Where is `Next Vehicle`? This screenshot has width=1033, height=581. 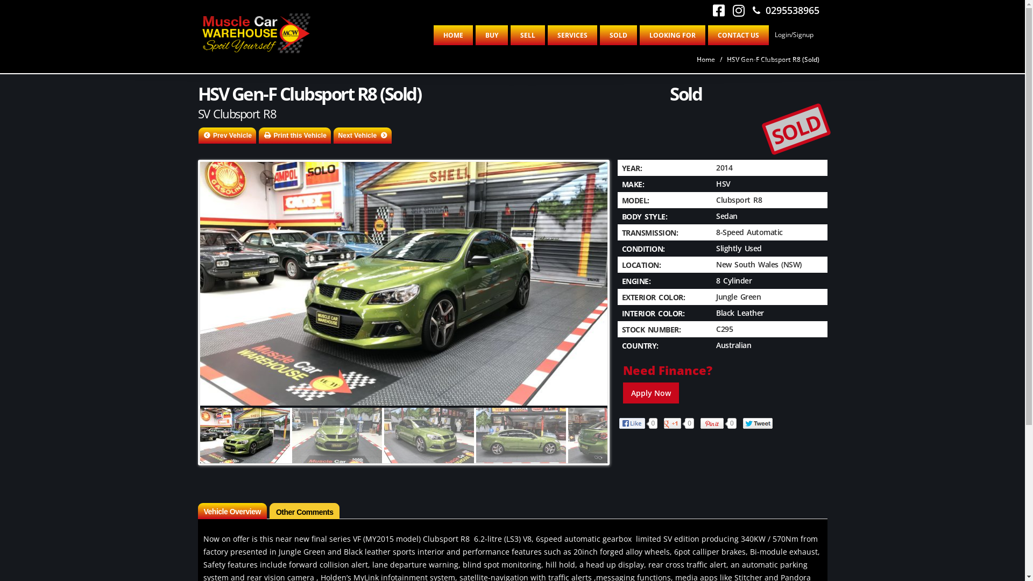
Next Vehicle is located at coordinates (363, 136).